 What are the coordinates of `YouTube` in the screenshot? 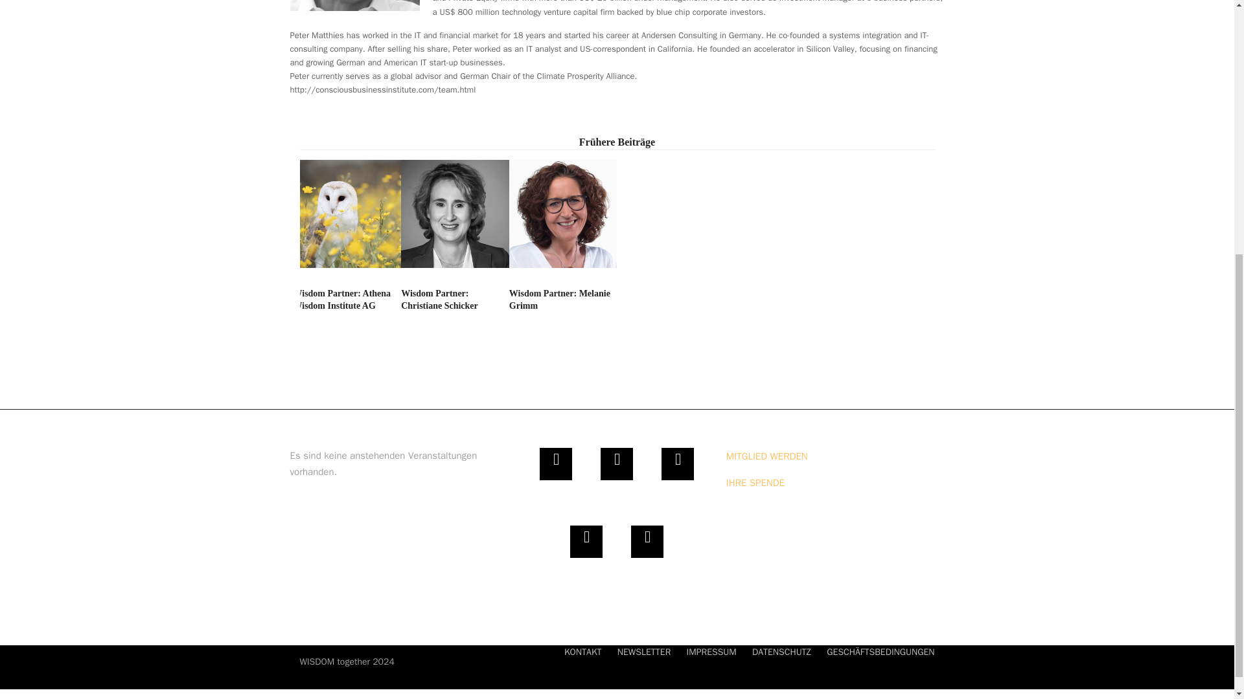 It's located at (647, 541).